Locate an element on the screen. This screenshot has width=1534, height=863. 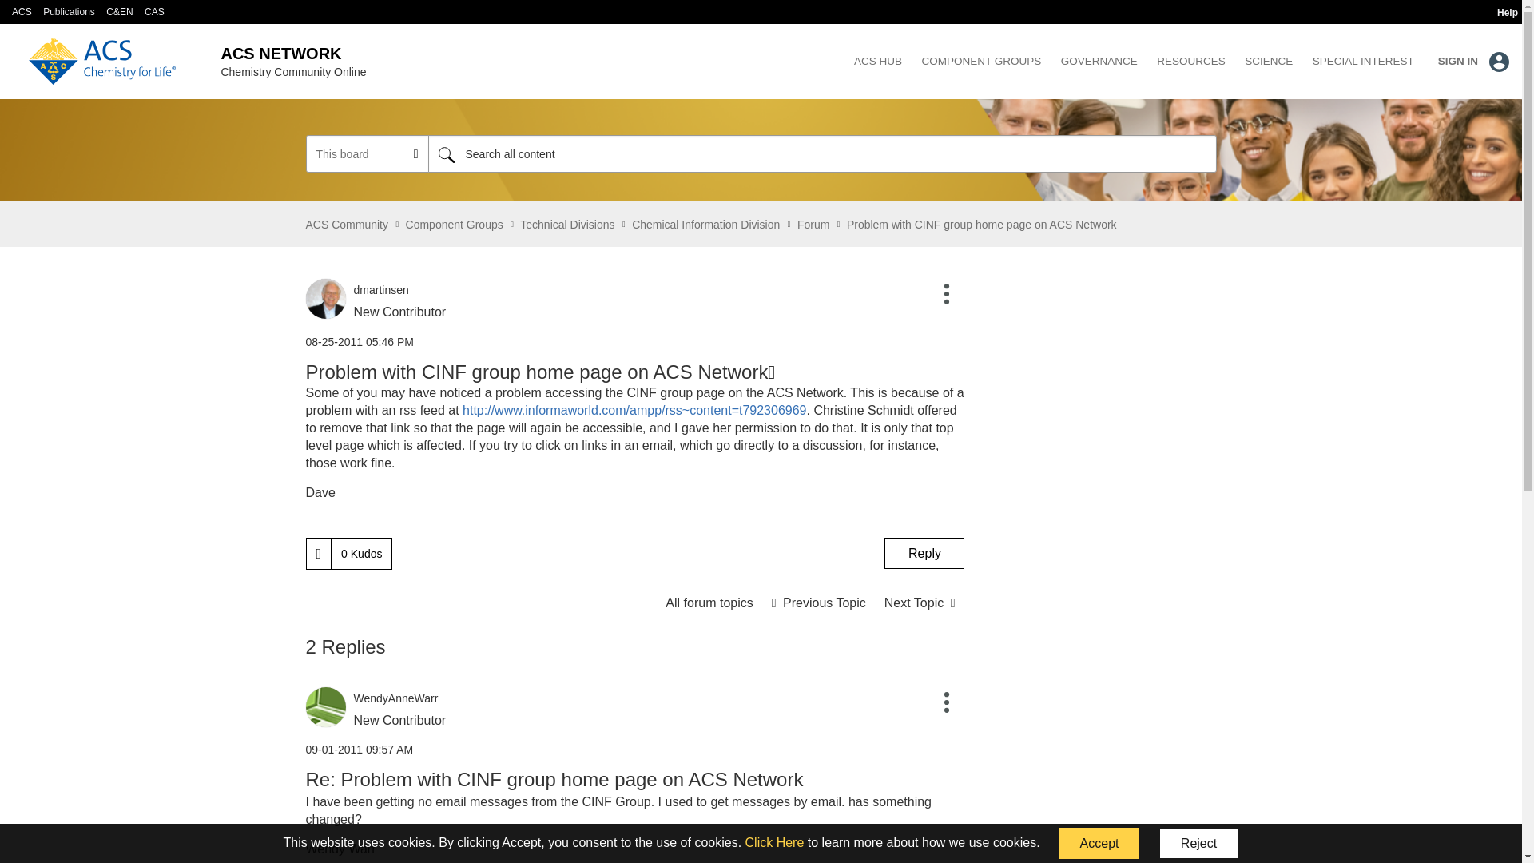
Reject is located at coordinates (1199, 843).